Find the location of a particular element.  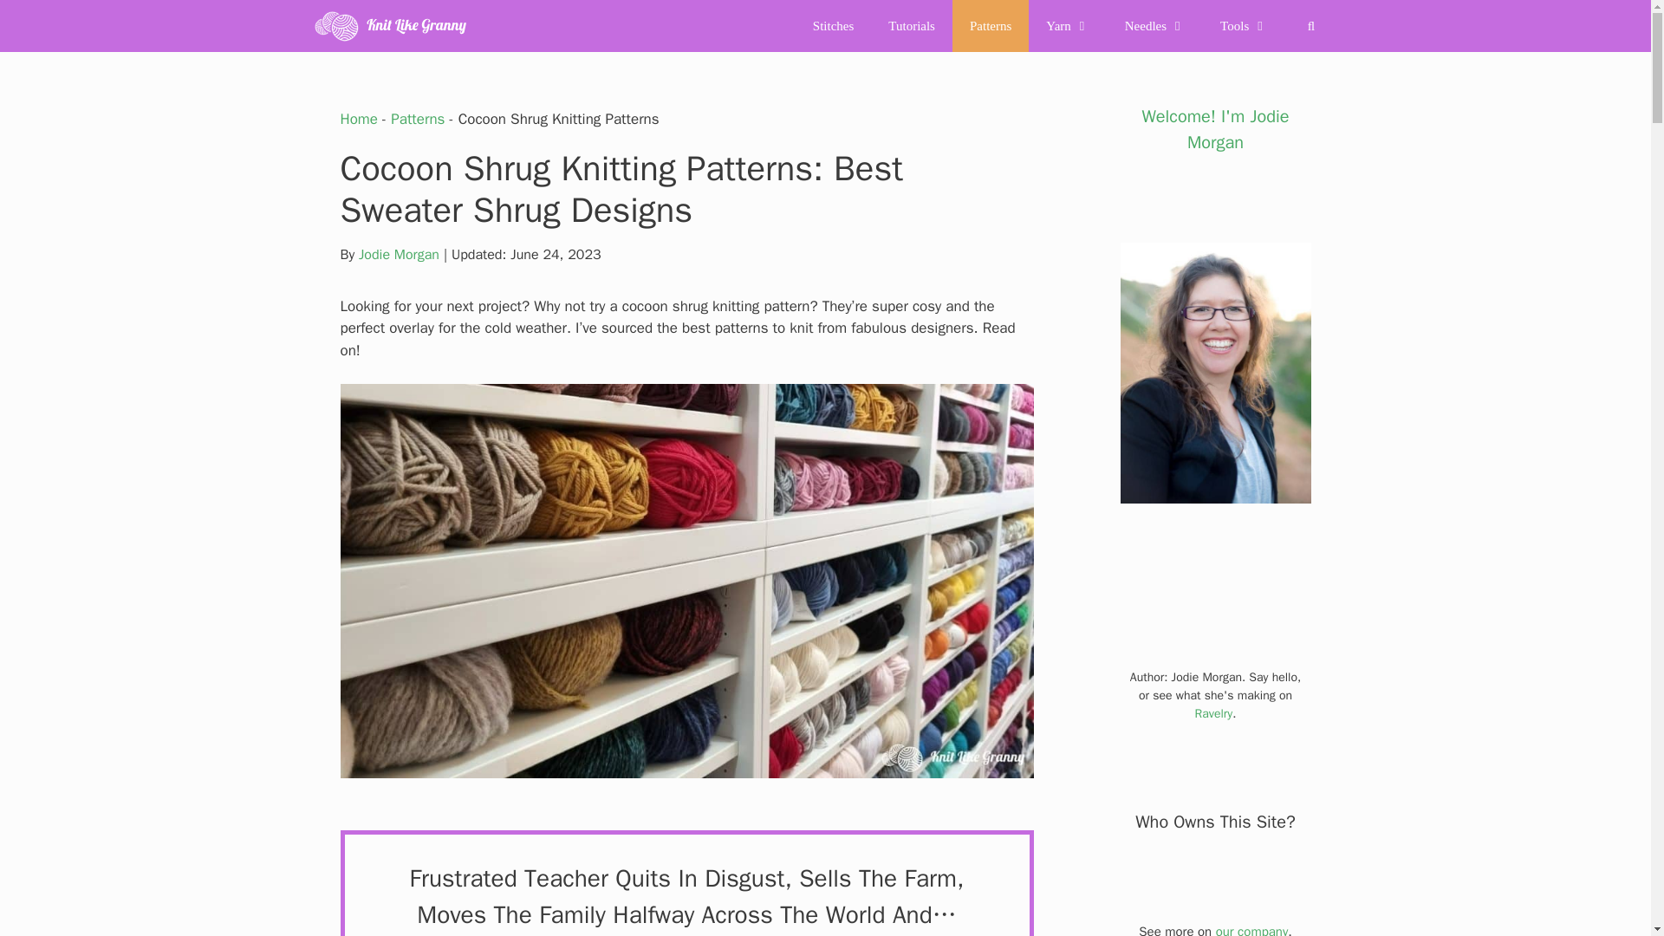

Stitches is located at coordinates (834, 26).